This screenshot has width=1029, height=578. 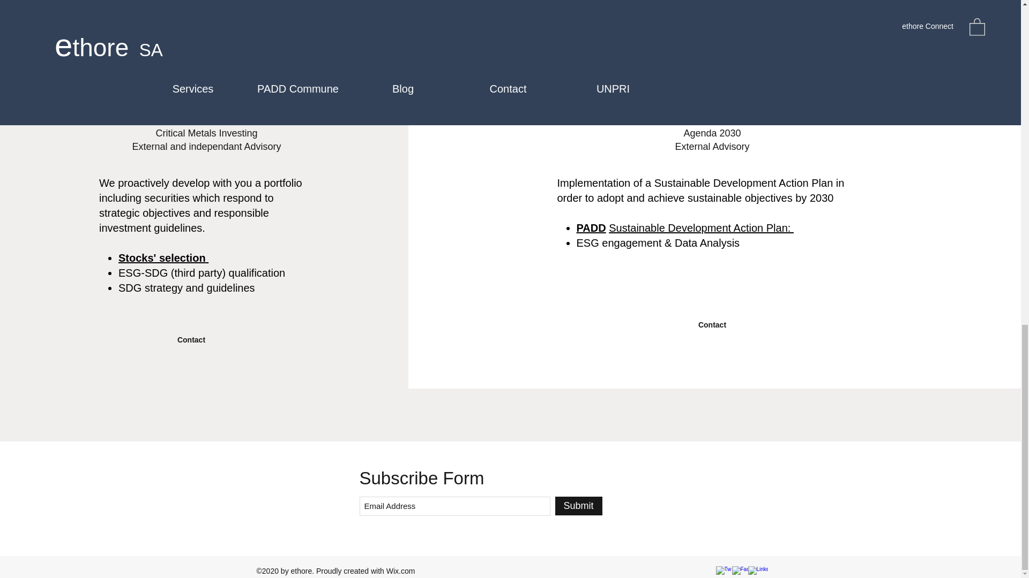 What do you see at coordinates (712, 325) in the screenshot?
I see `Contact` at bounding box center [712, 325].